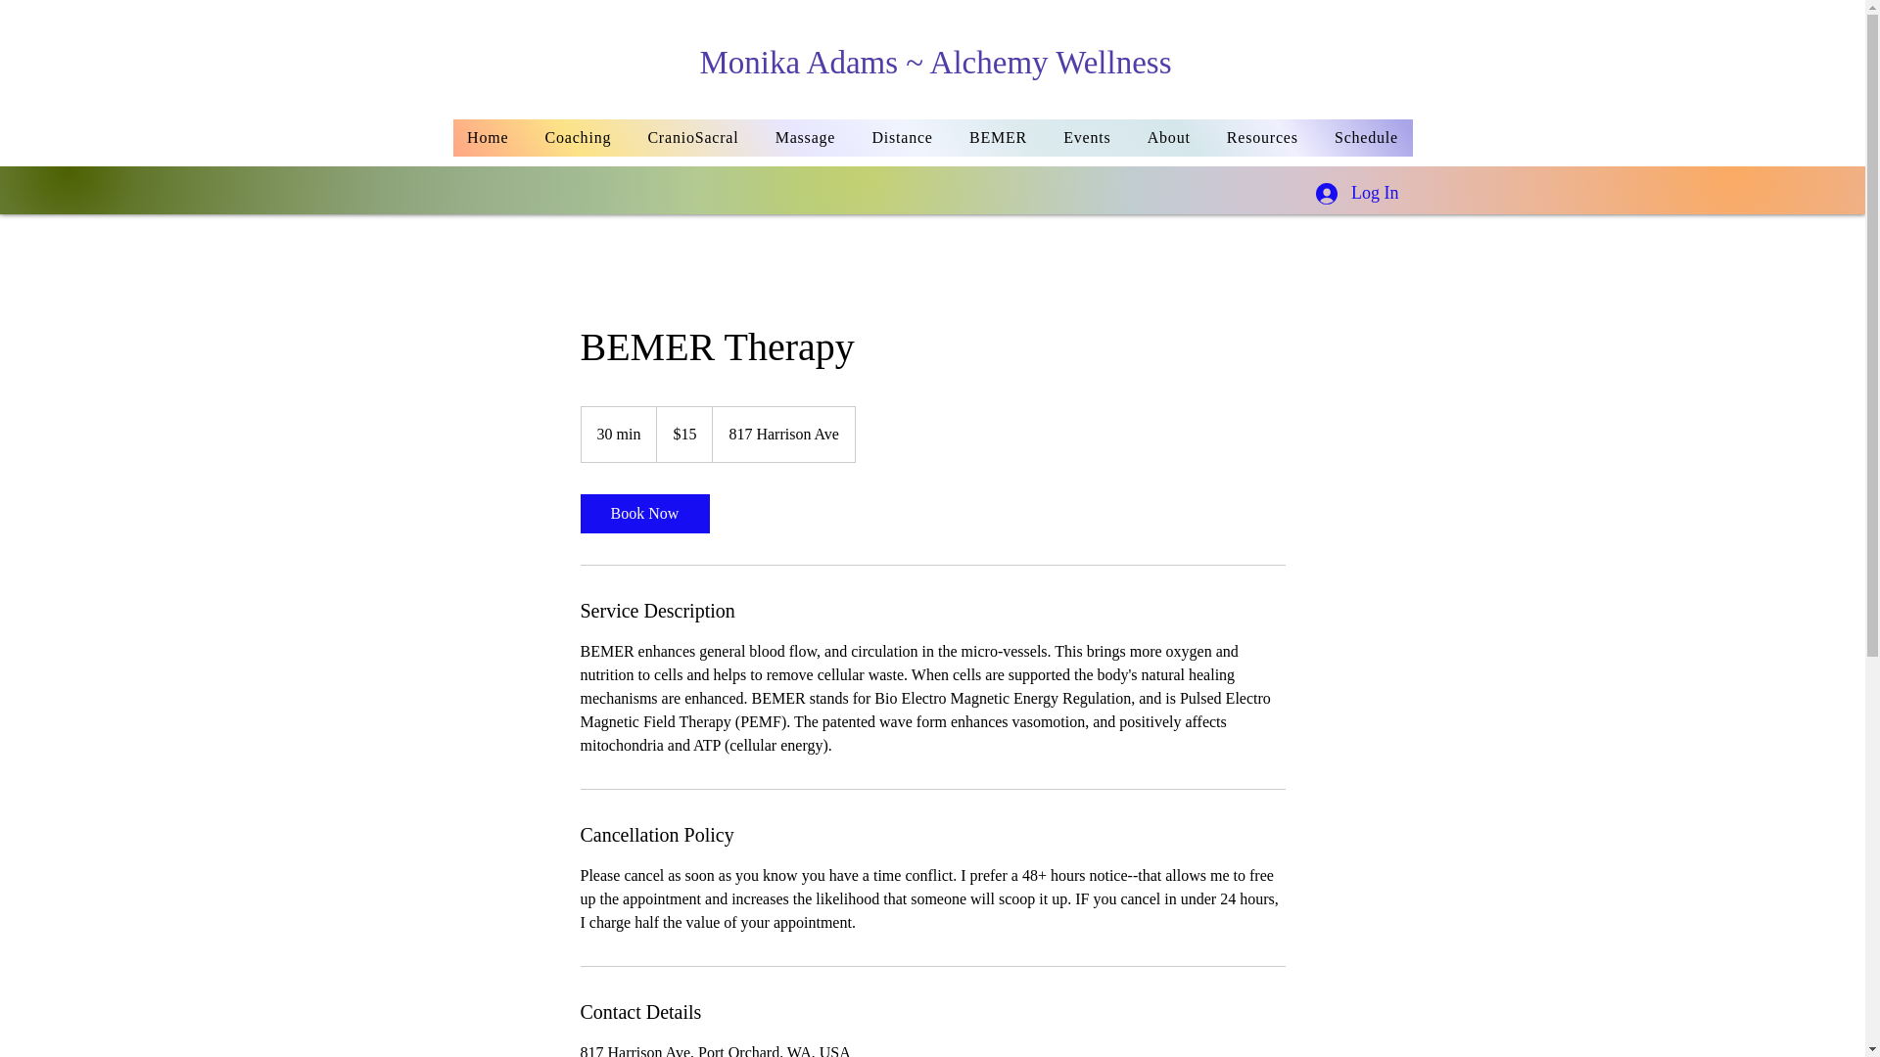  Describe the element at coordinates (1169, 137) in the screenshot. I see `About` at that location.